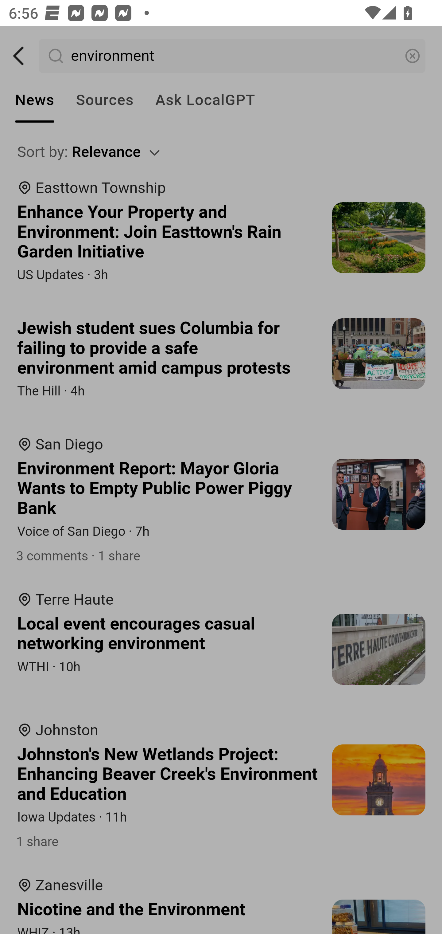 This screenshot has width=442, height=934. Describe the element at coordinates (35, 100) in the screenshot. I see `News` at that location.